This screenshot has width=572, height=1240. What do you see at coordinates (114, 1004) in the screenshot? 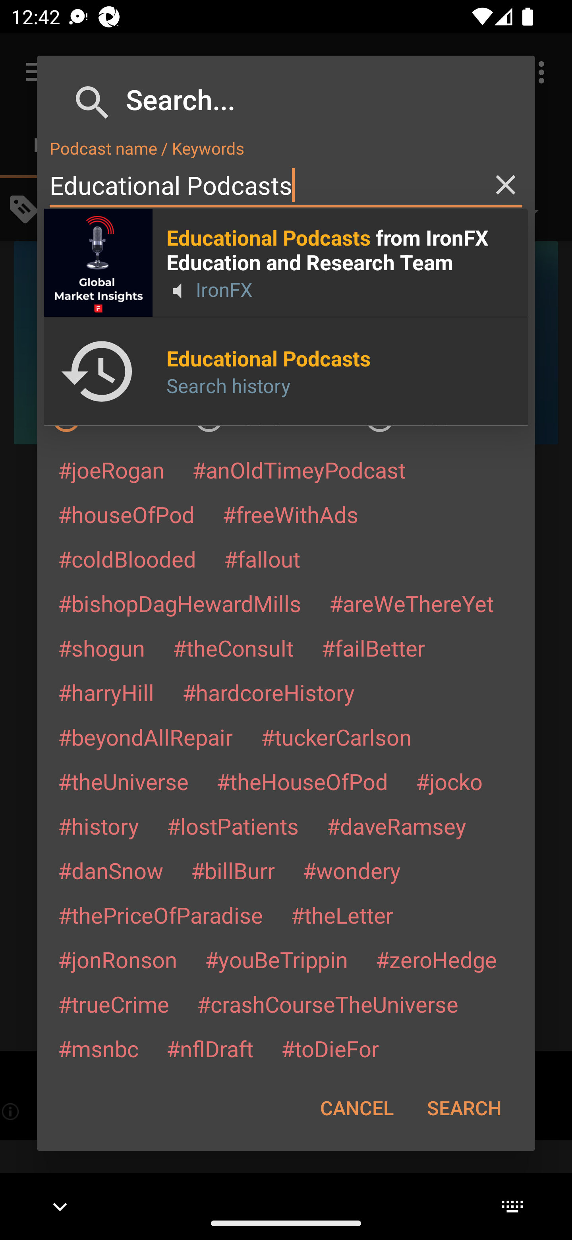
I see `#trueCrime` at bounding box center [114, 1004].